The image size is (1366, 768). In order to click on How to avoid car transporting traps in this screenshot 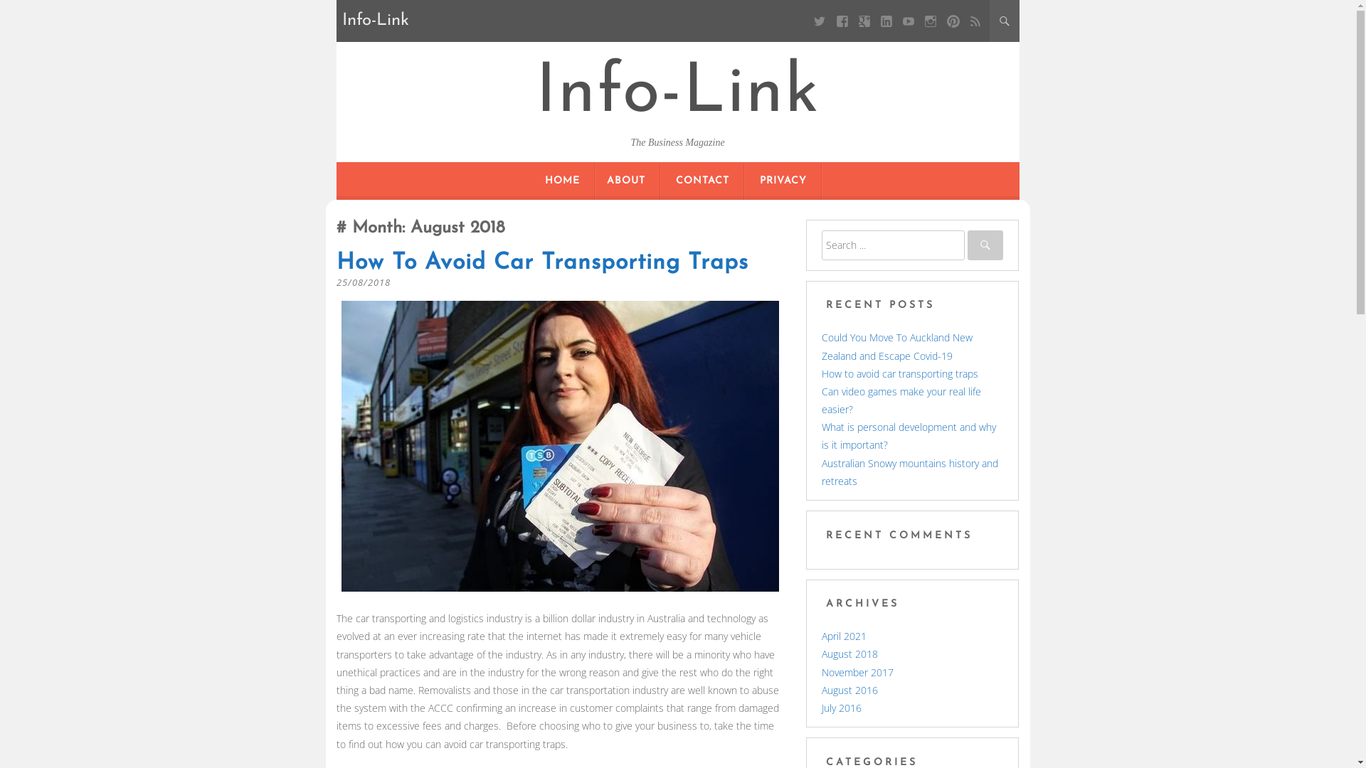, I will do `click(900, 374)`.